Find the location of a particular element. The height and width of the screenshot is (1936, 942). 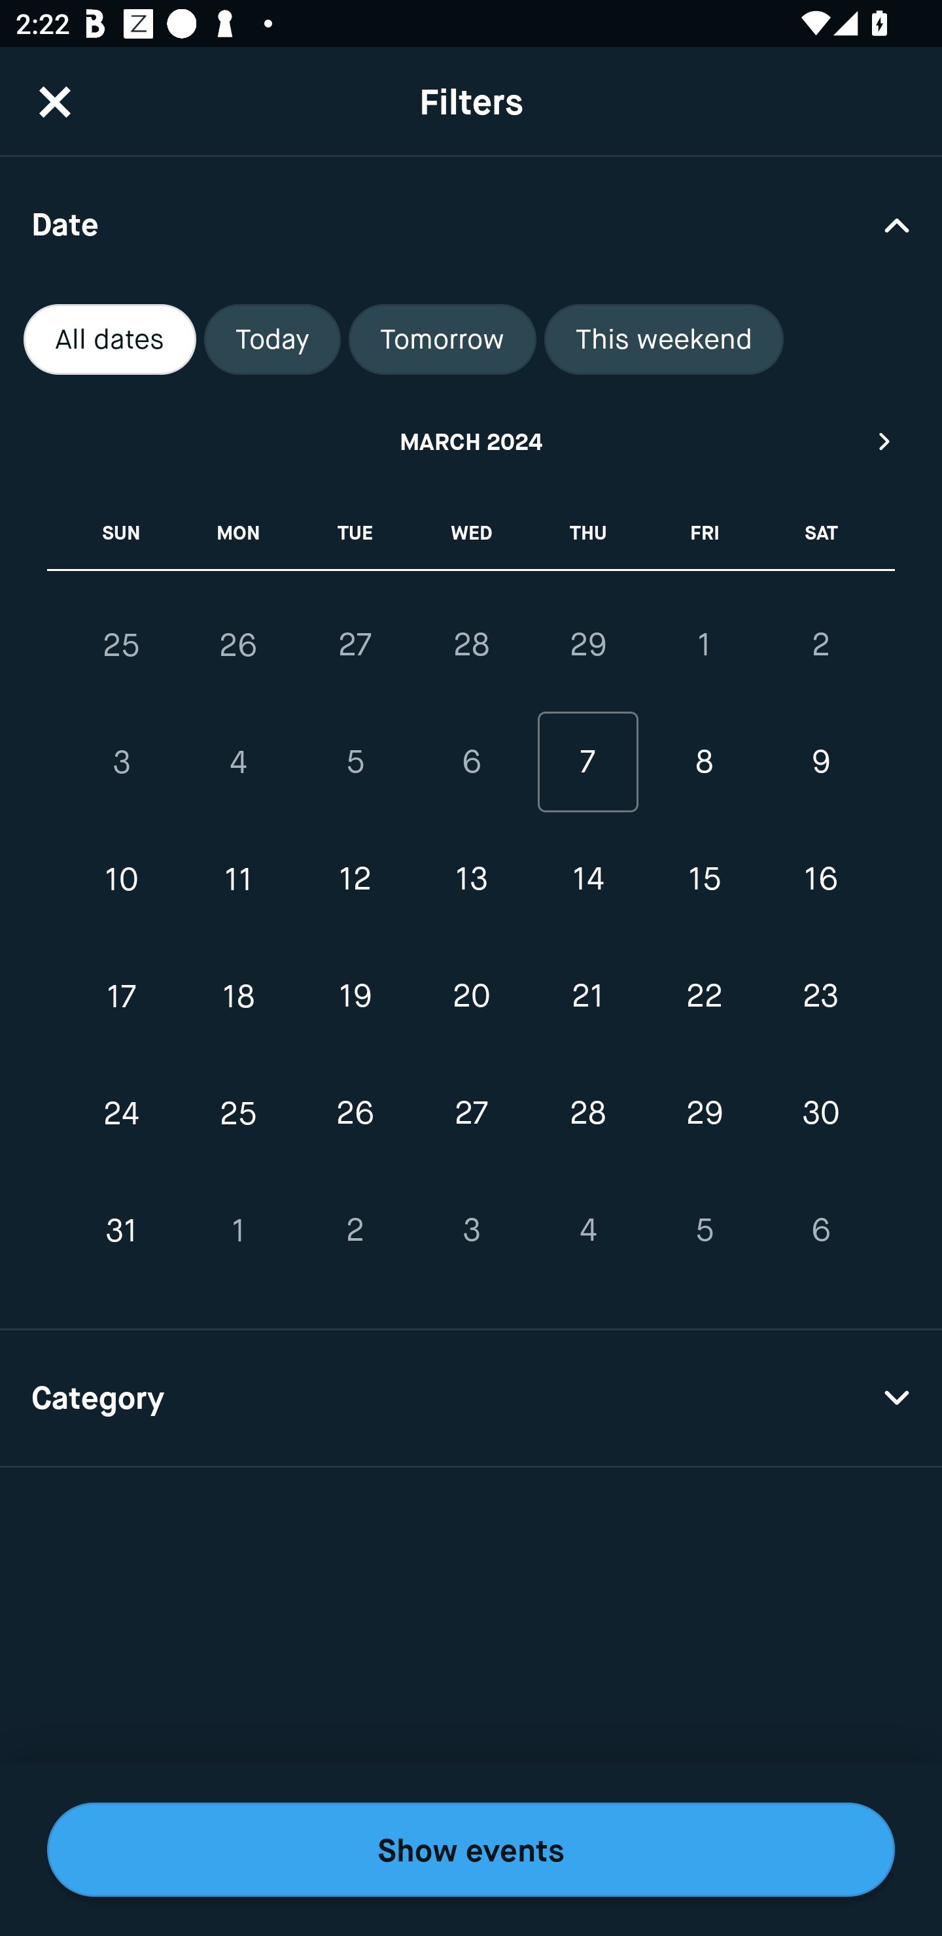

21 is located at coordinates (587, 995).